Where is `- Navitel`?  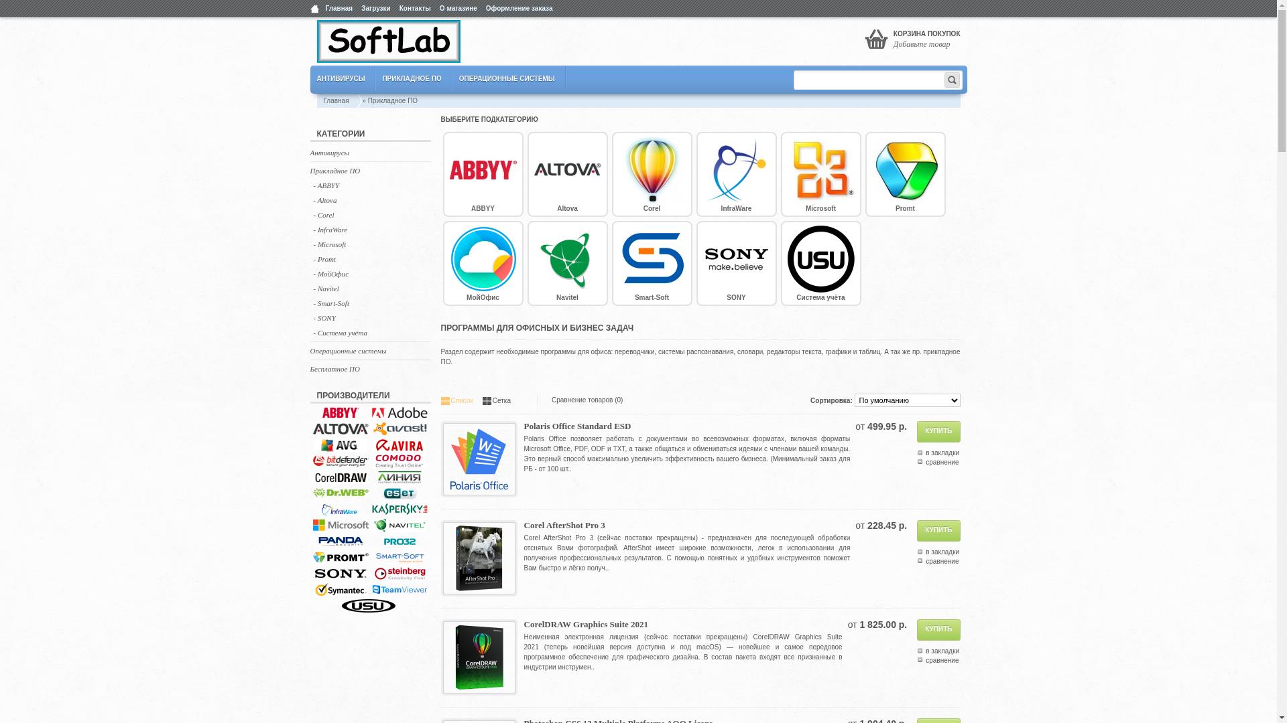
- Navitel is located at coordinates (368, 289).